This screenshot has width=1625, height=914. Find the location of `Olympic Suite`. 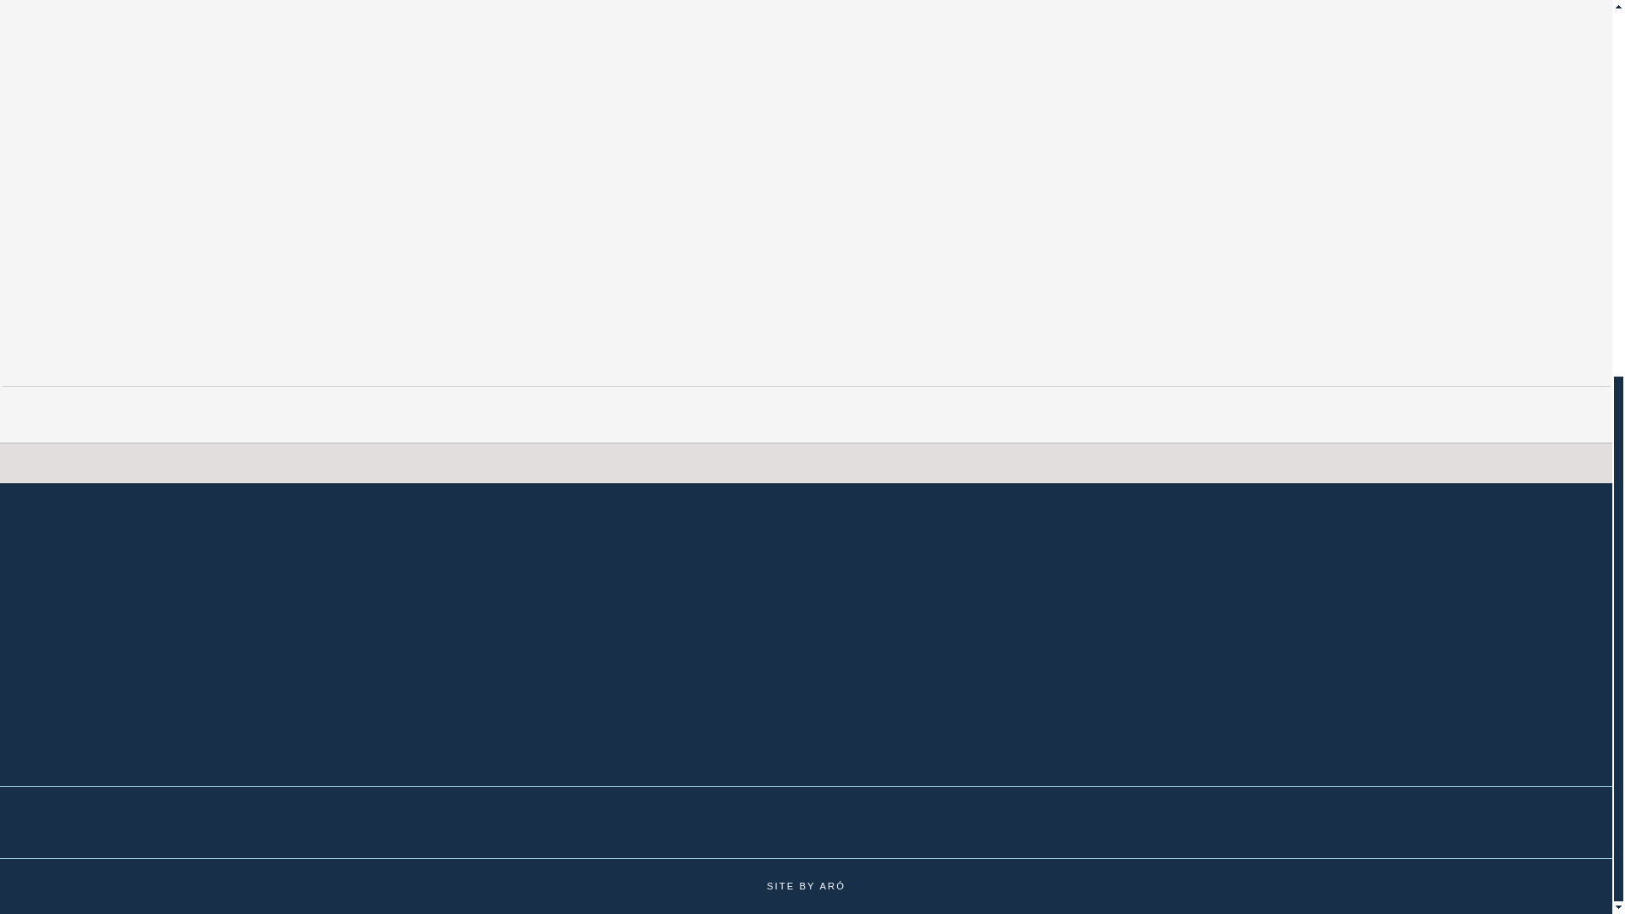

Olympic Suite is located at coordinates (135, 56).